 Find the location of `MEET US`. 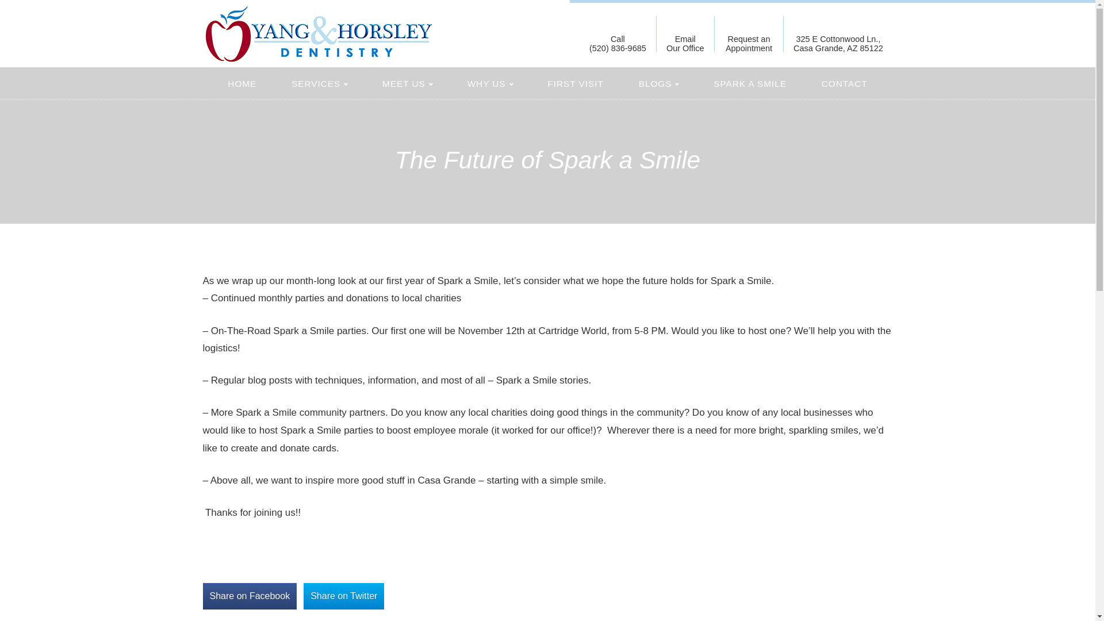

MEET US is located at coordinates (319, 83).